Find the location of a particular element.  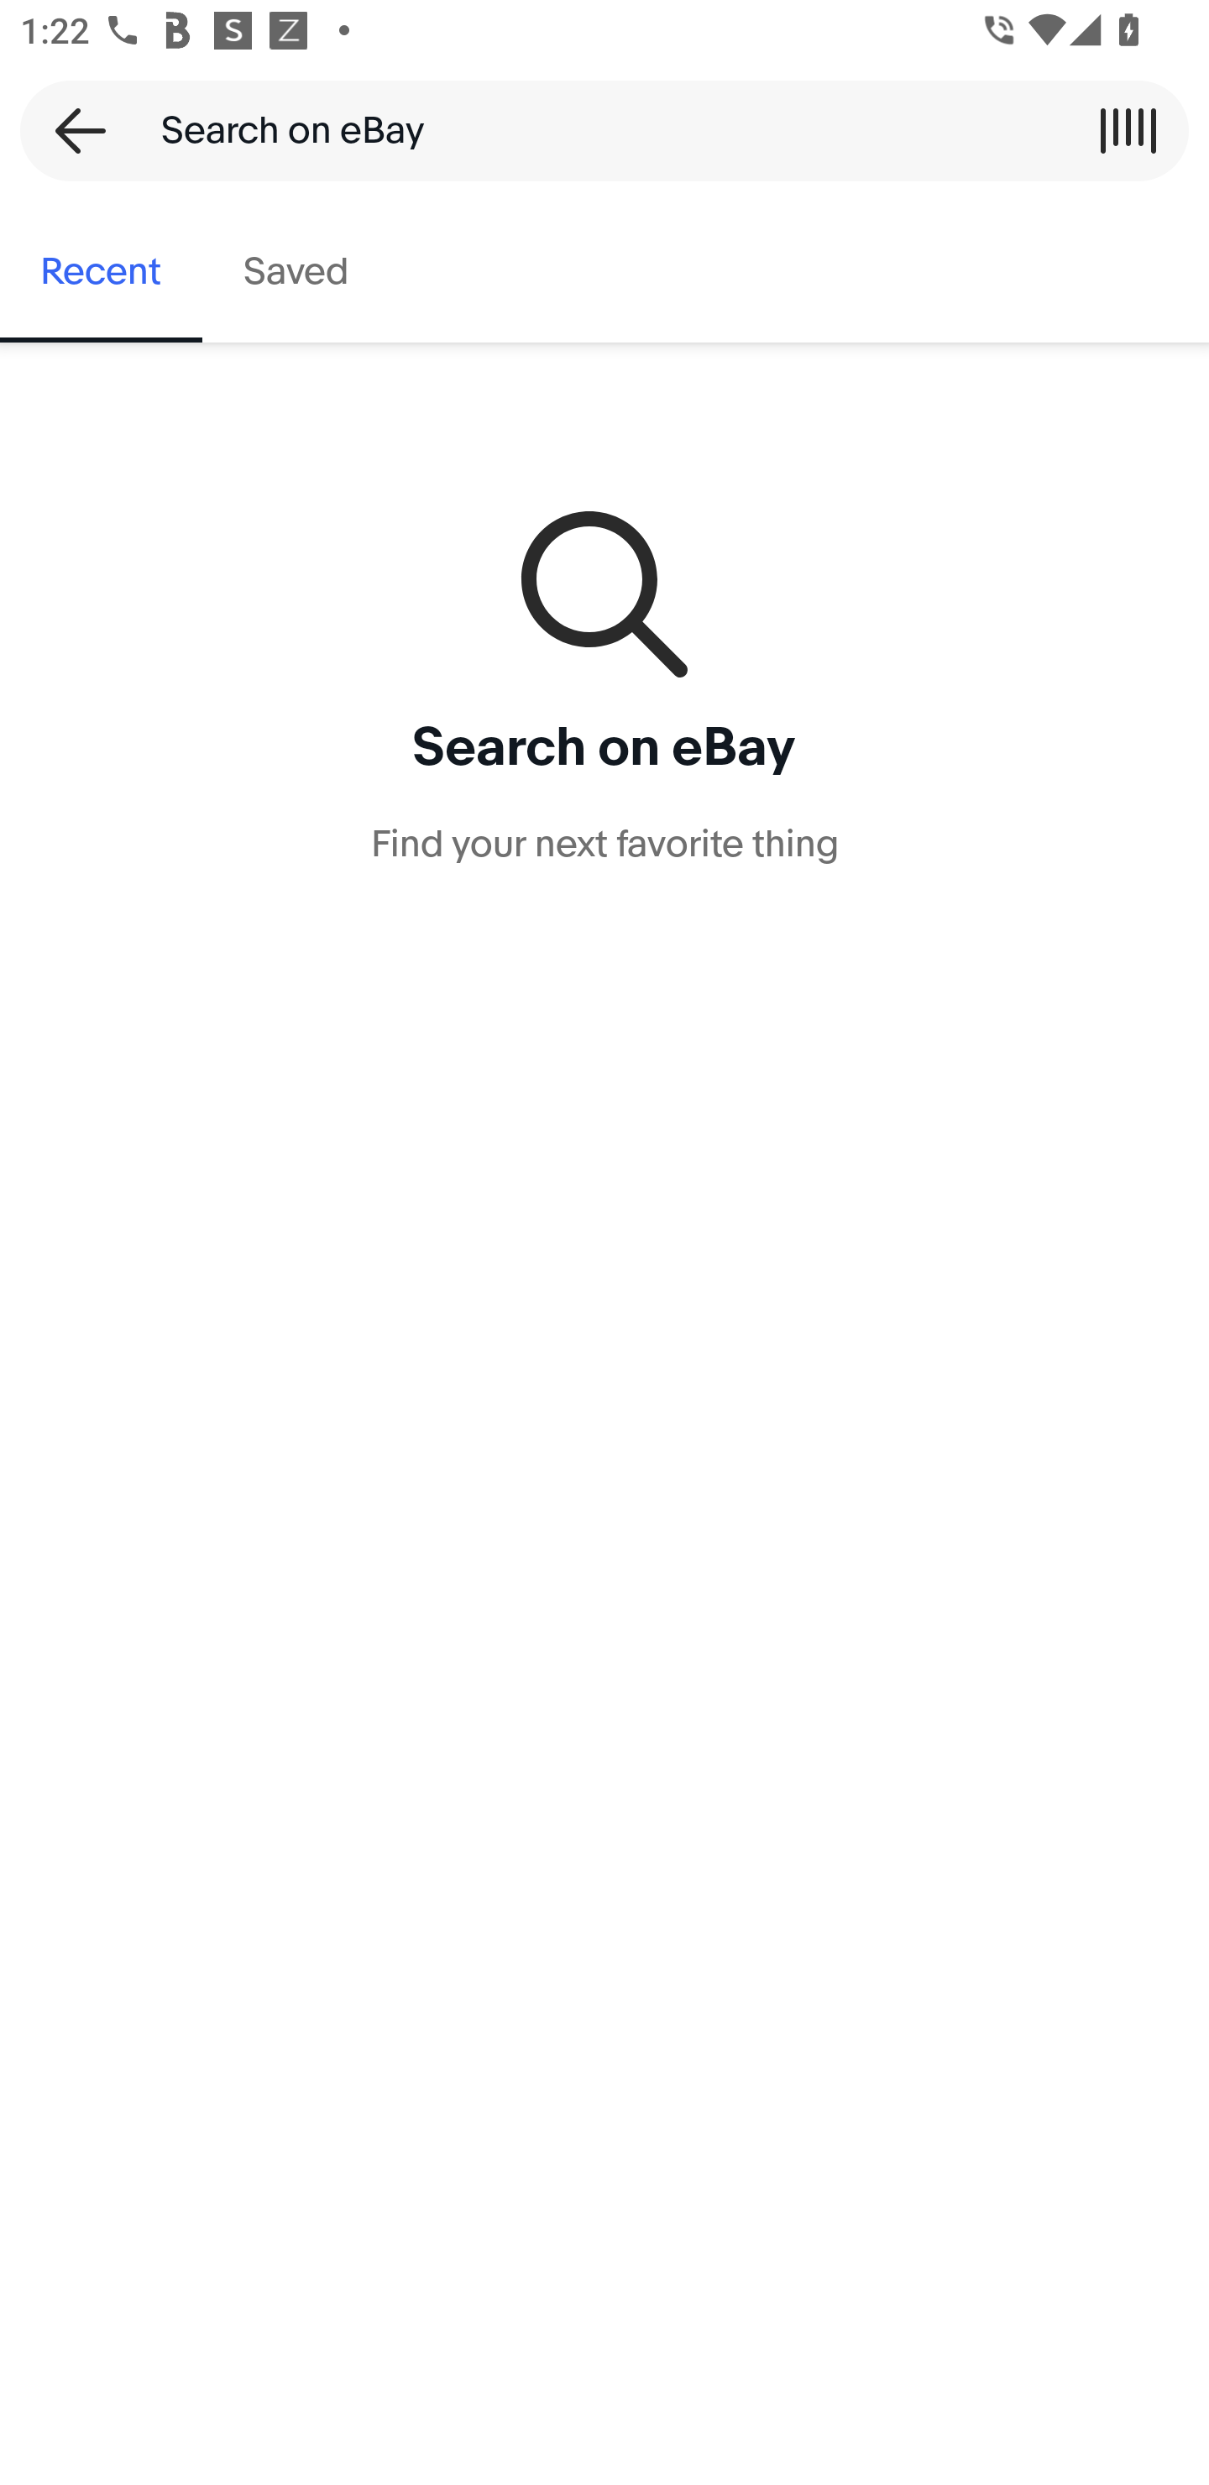

Back is located at coordinates (71, 130).